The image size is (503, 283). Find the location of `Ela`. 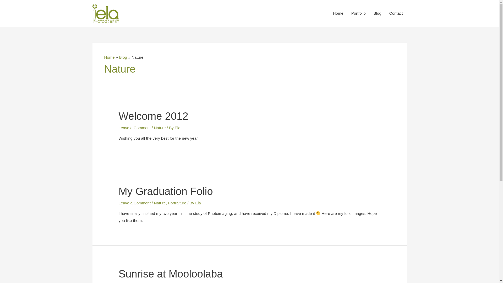

Ela is located at coordinates (198, 203).